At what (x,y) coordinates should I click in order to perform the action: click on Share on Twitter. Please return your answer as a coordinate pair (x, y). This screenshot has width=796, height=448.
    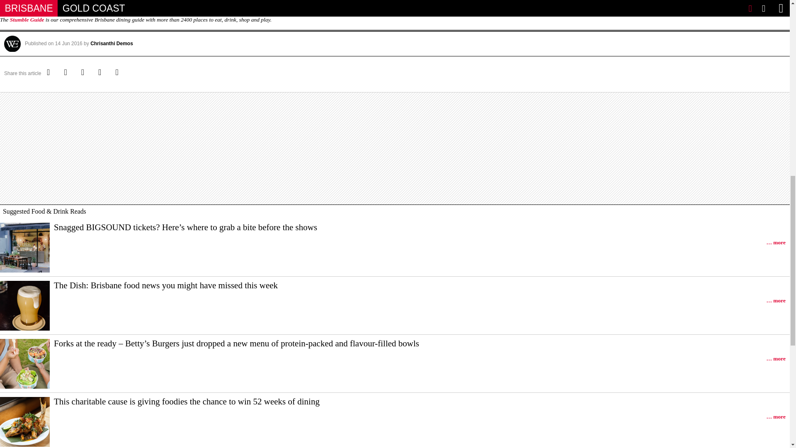
    Looking at the image, I should click on (51, 73).